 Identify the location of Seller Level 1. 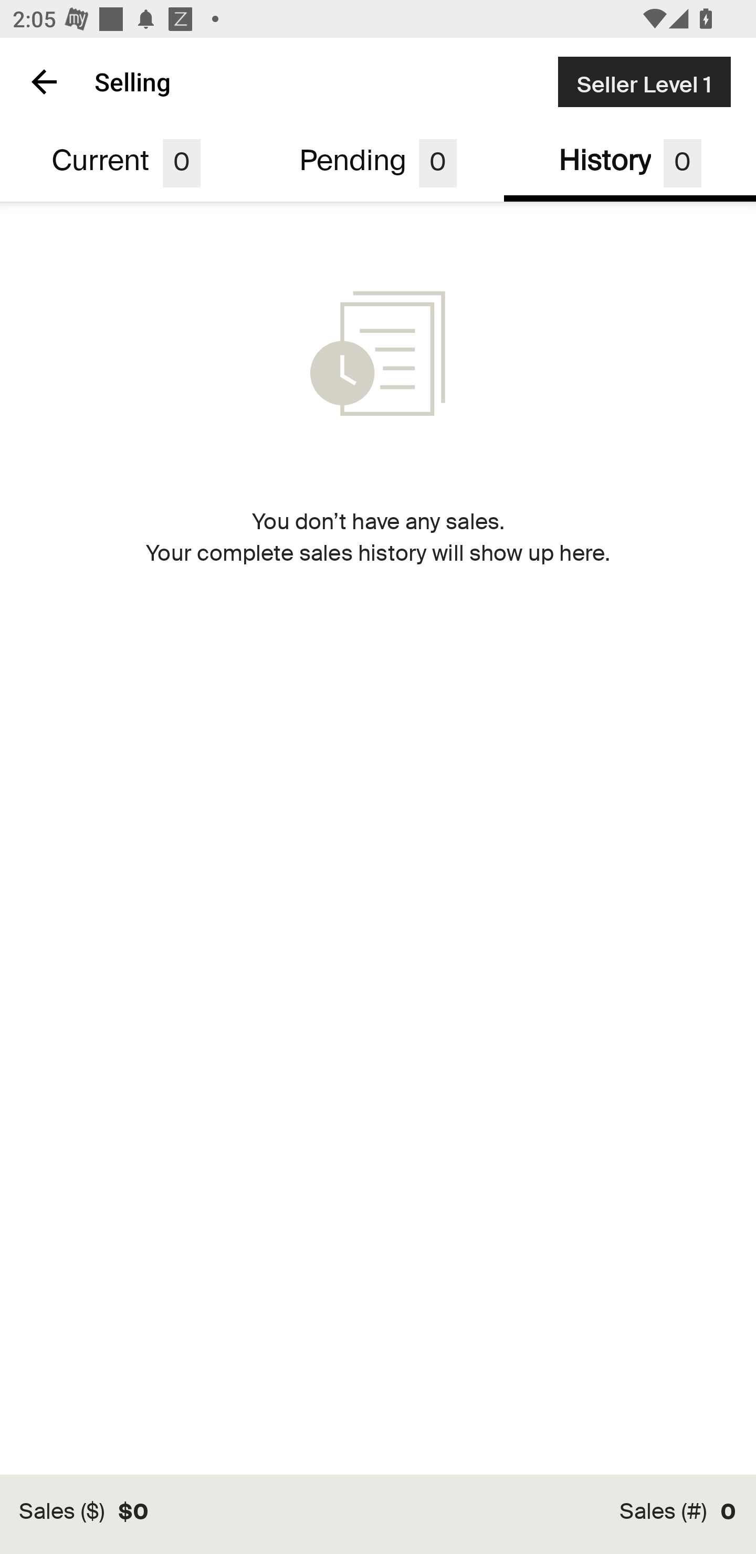
(644, 81).